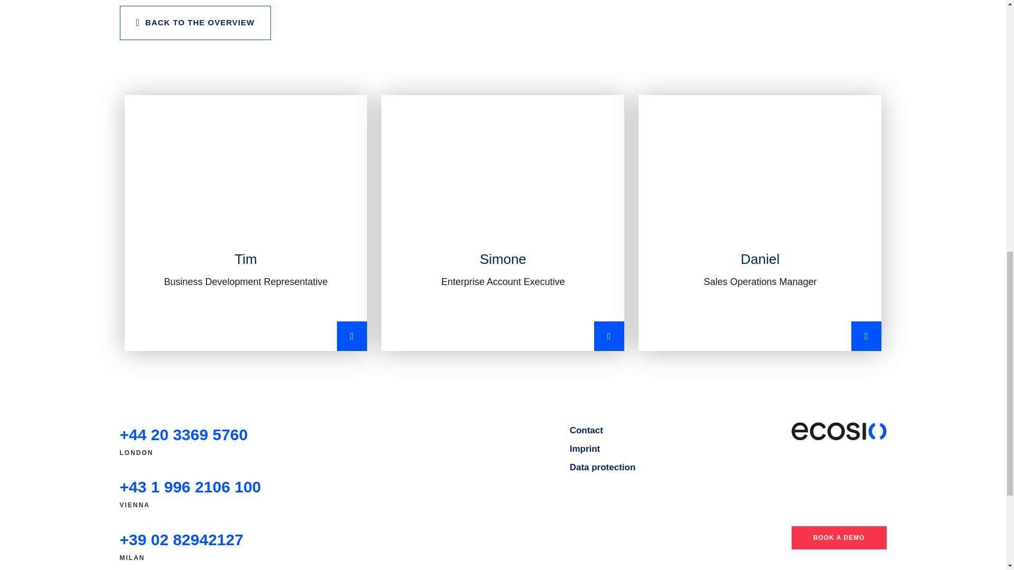  Describe the element at coordinates (503, 223) in the screenshot. I see `Simone` at that location.